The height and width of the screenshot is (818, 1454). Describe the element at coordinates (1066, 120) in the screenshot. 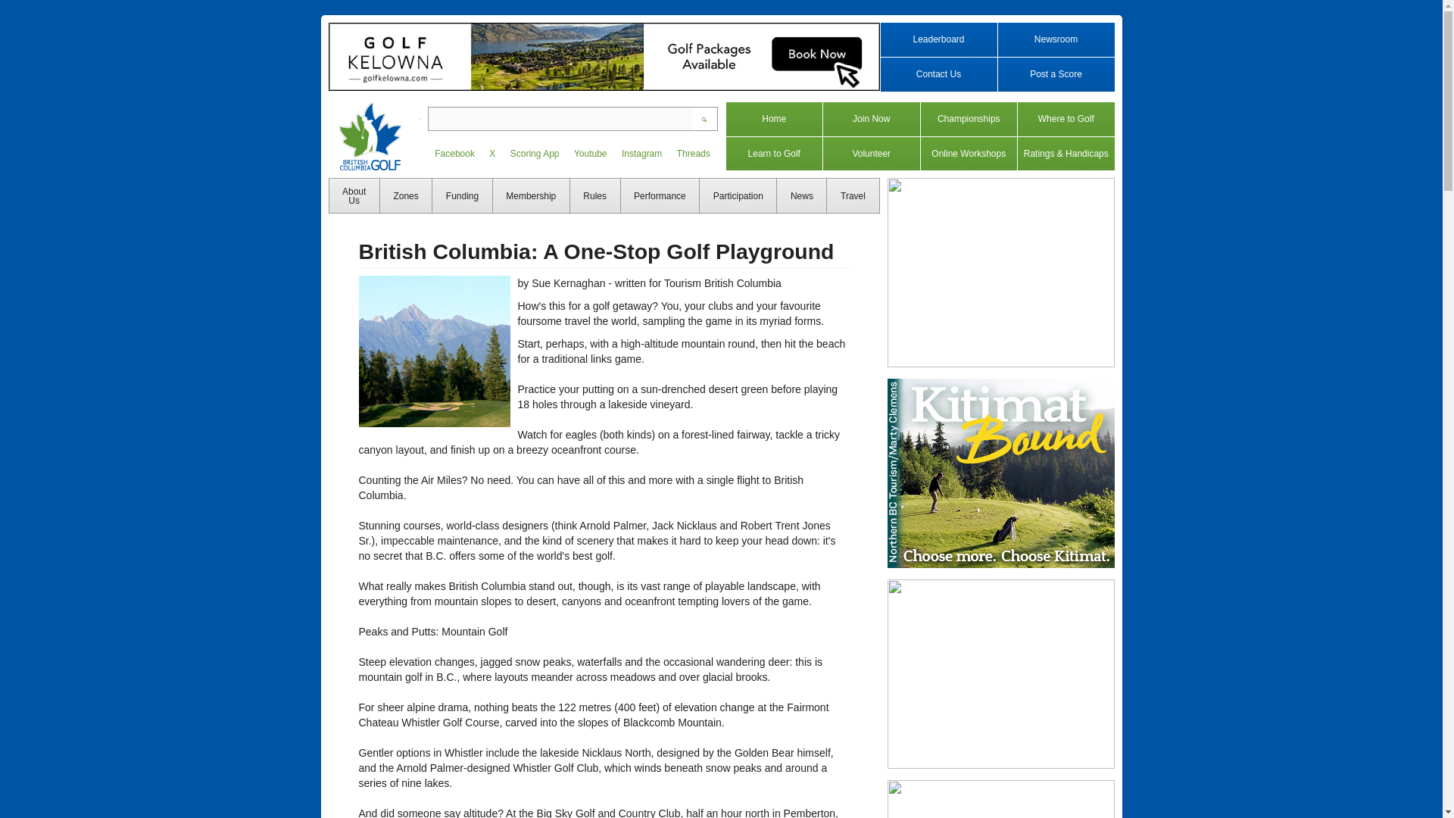

I see `Where to Golf` at that location.